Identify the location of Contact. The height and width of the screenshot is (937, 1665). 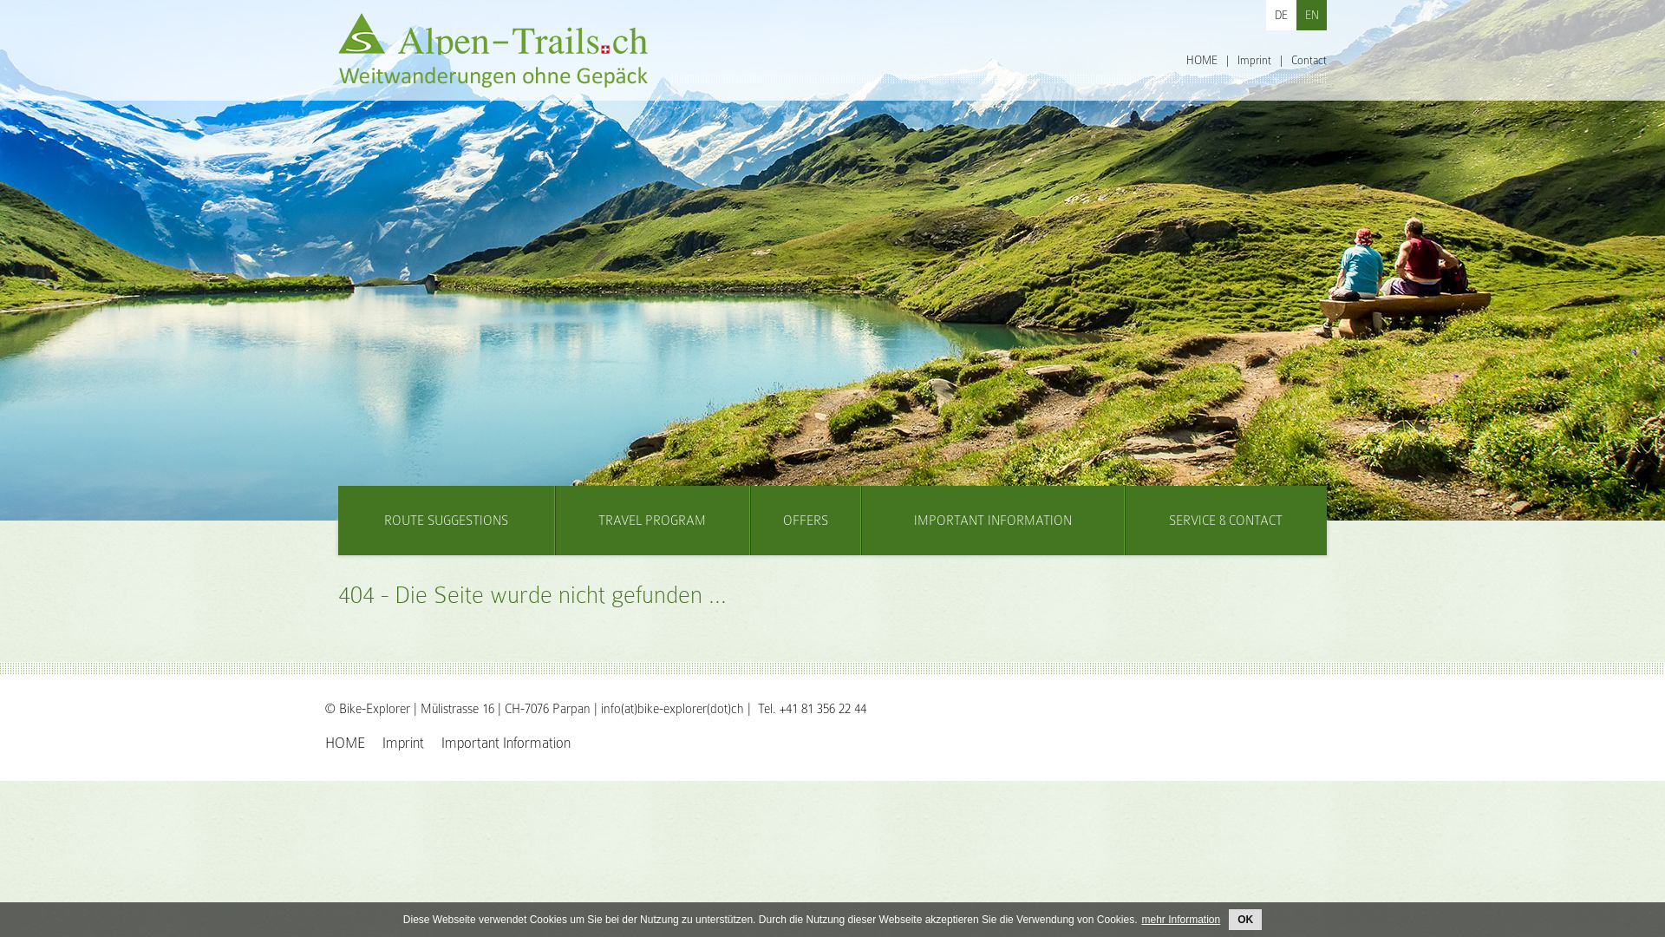
(1309, 61).